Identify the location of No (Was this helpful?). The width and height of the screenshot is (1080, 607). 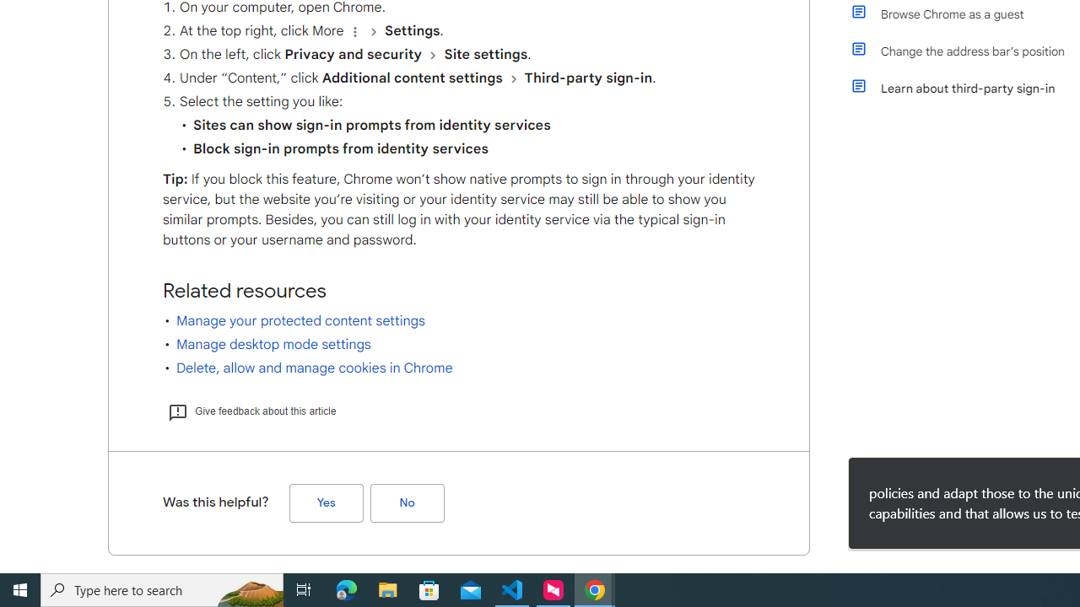
(407, 502).